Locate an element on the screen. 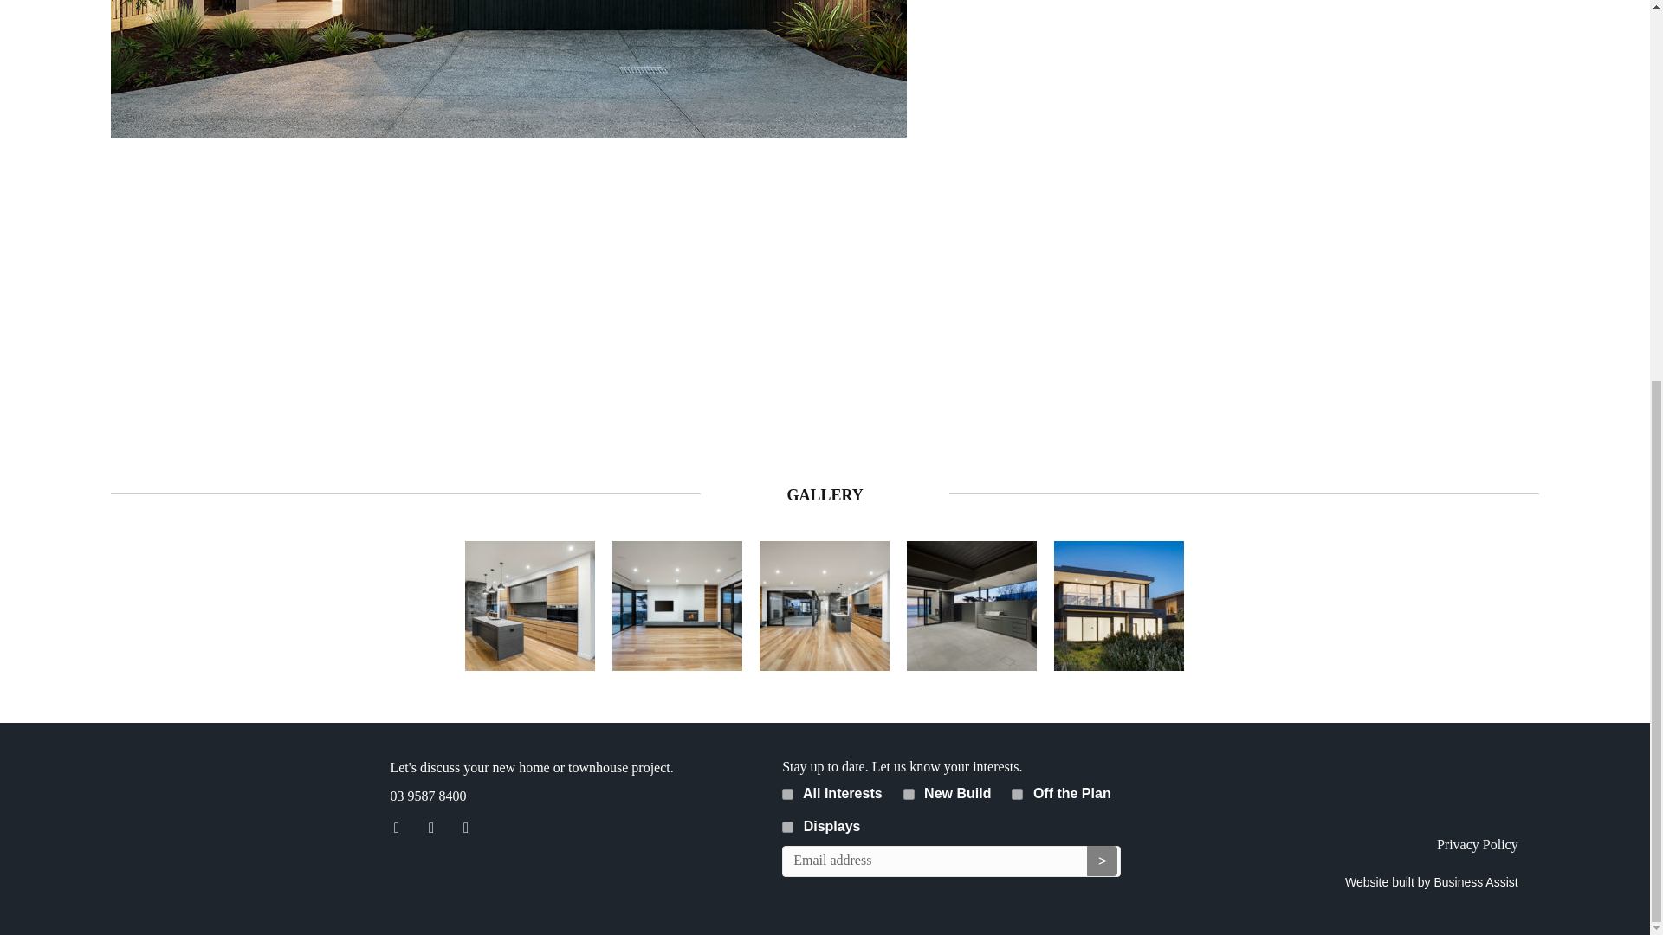  Privacy Policy is located at coordinates (1477, 843).